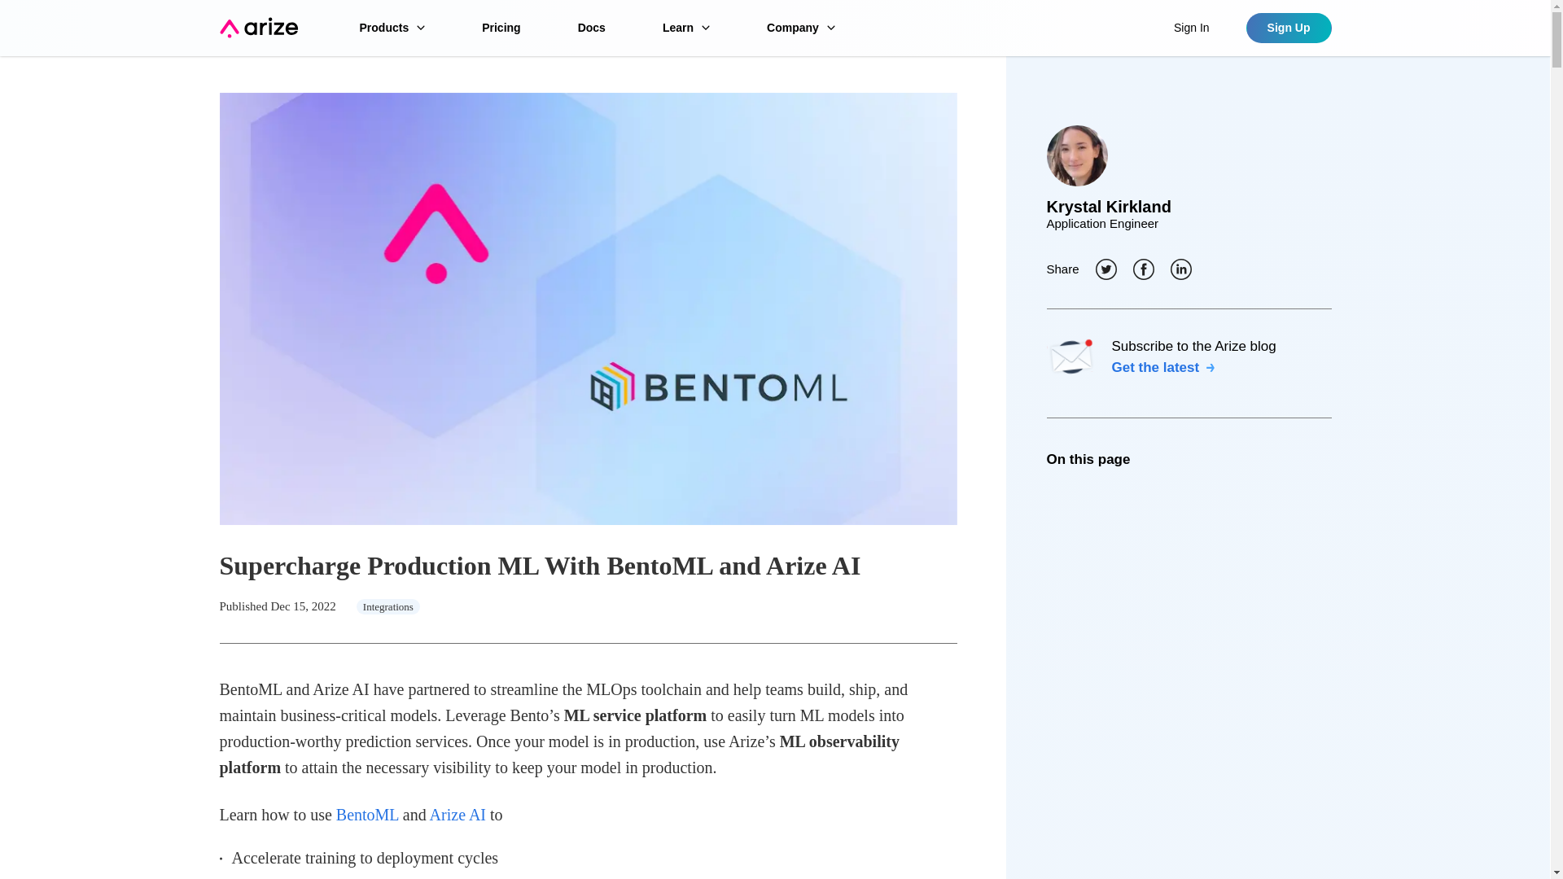  Describe the element at coordinates (392, 28) in the screenshot. I see `Products` at that location.